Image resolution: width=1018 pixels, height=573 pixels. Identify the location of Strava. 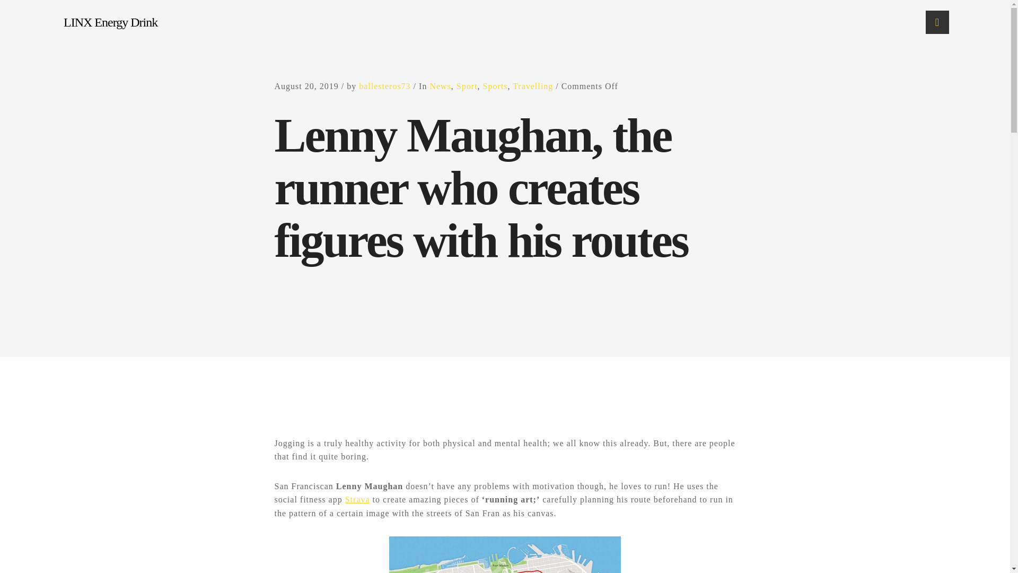
(357, 500).